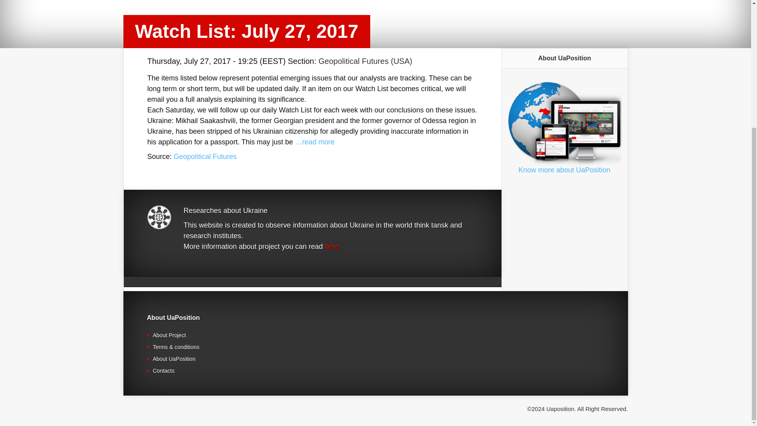  I want to click on Know more about UaPosition, so click(564, 170).